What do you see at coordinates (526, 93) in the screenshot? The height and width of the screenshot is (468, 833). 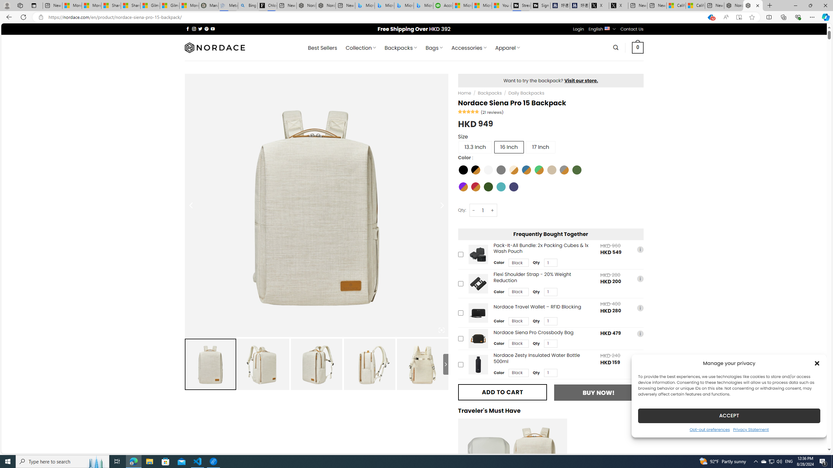 I see `Daily Backpacks` at bounding box center [526, 93].